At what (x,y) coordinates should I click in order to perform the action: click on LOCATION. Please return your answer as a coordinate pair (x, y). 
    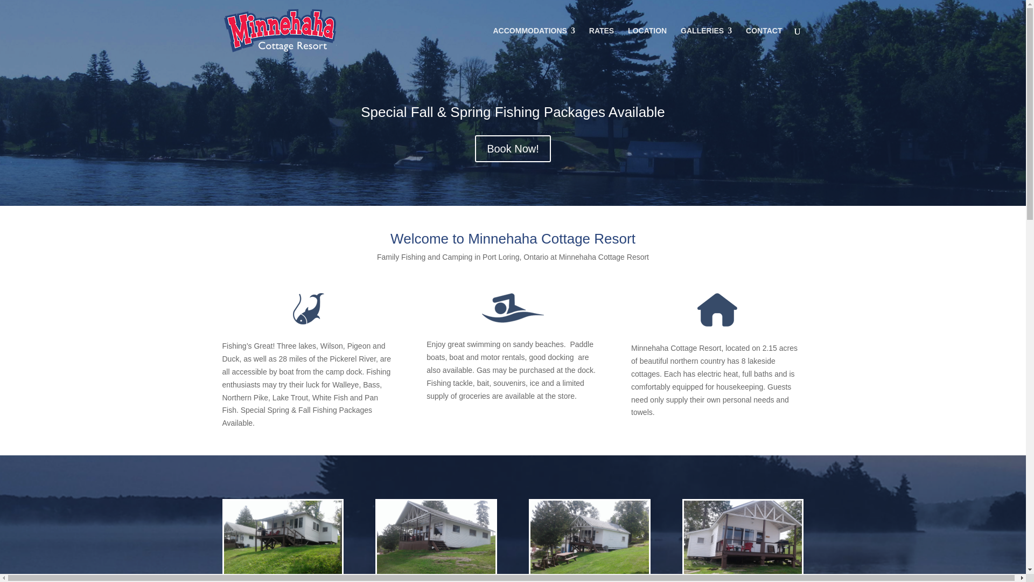
    Looking at the image, I should click on (647, 44).